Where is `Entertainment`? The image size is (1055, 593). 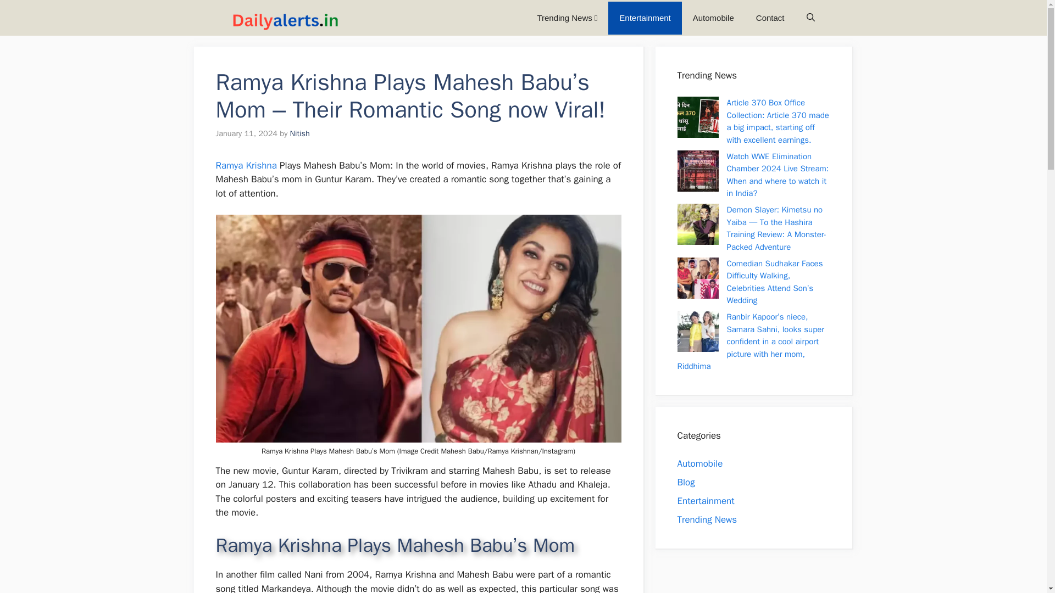
Entertainment is located at coordinates (645, 18).